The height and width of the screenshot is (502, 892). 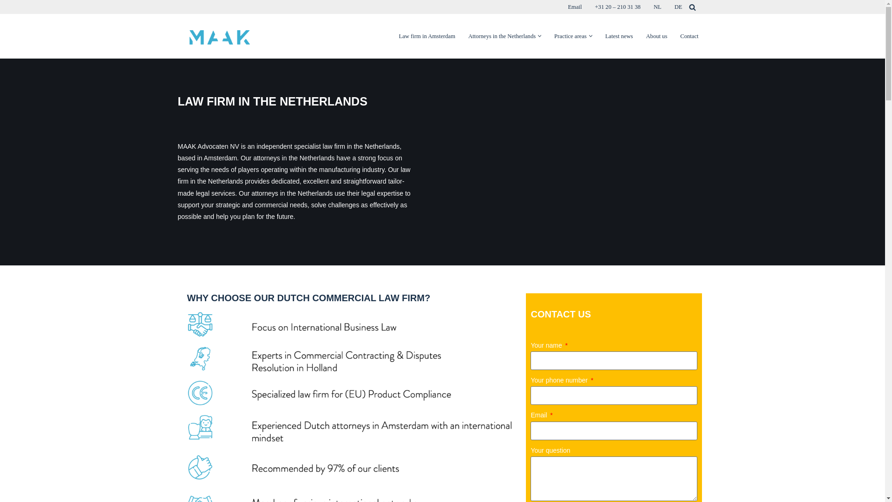 What do you see at coordinates (689, 36) in the screenshot?
I see `Contact` at bounding box center [689, 36].